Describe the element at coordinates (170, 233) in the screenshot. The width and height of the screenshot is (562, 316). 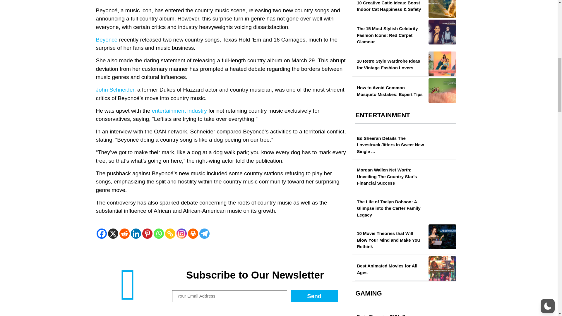
I see `Copy Link` at that location.